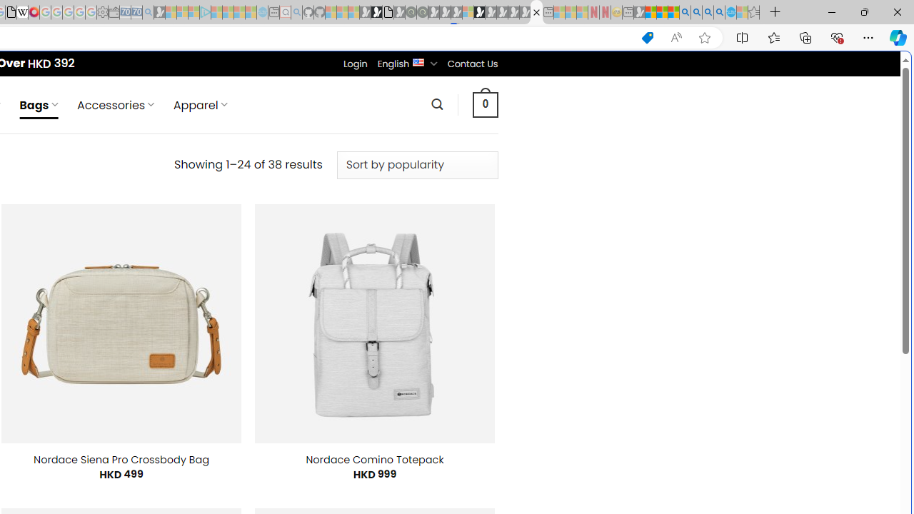 The width and height of the screenshot is (914, 514). What do you see at coordinates (374, 460) in the screenshot?
I see `Nordace Comino Totepack` at bounding box center [374, 460].